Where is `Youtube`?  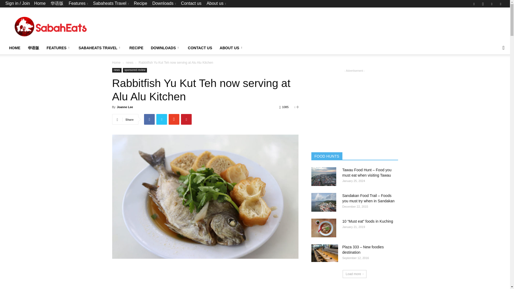 Youtube is located at coordinates (501, 4).